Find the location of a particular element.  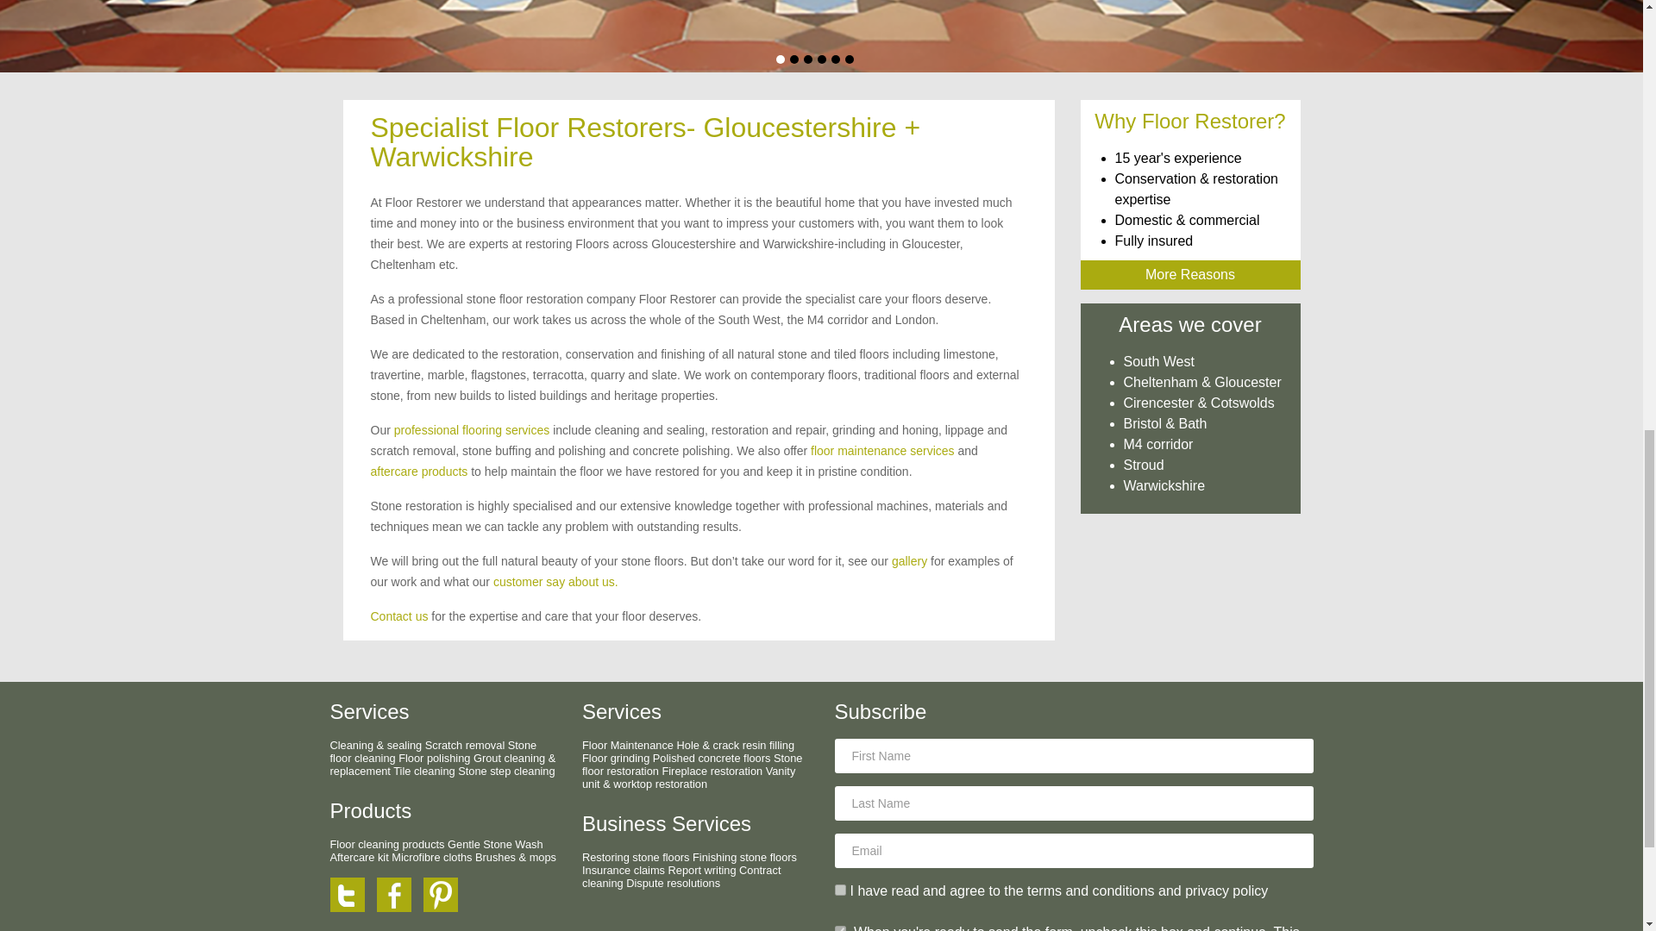

on is located at coordinates (840, 928).